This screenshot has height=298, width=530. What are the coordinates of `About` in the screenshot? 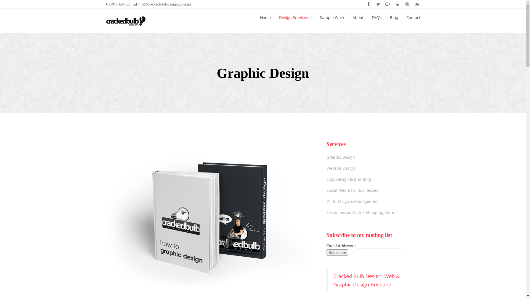 It's located at (358, 18).